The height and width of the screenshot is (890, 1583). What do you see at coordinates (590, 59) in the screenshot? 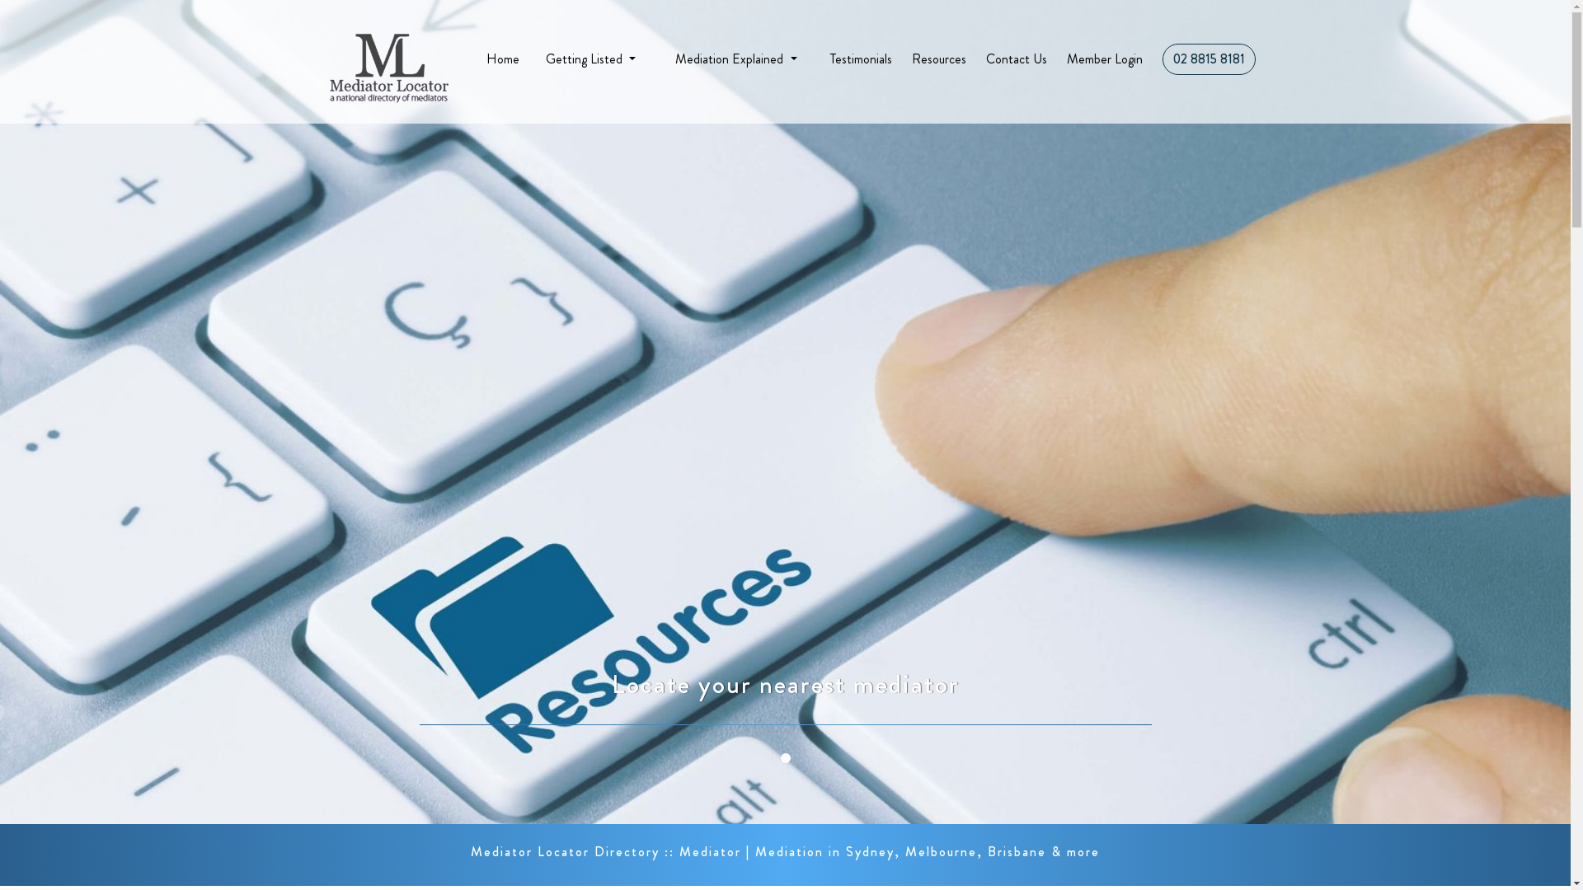
I see `Getting Listed` at bounding box center [590, 59].